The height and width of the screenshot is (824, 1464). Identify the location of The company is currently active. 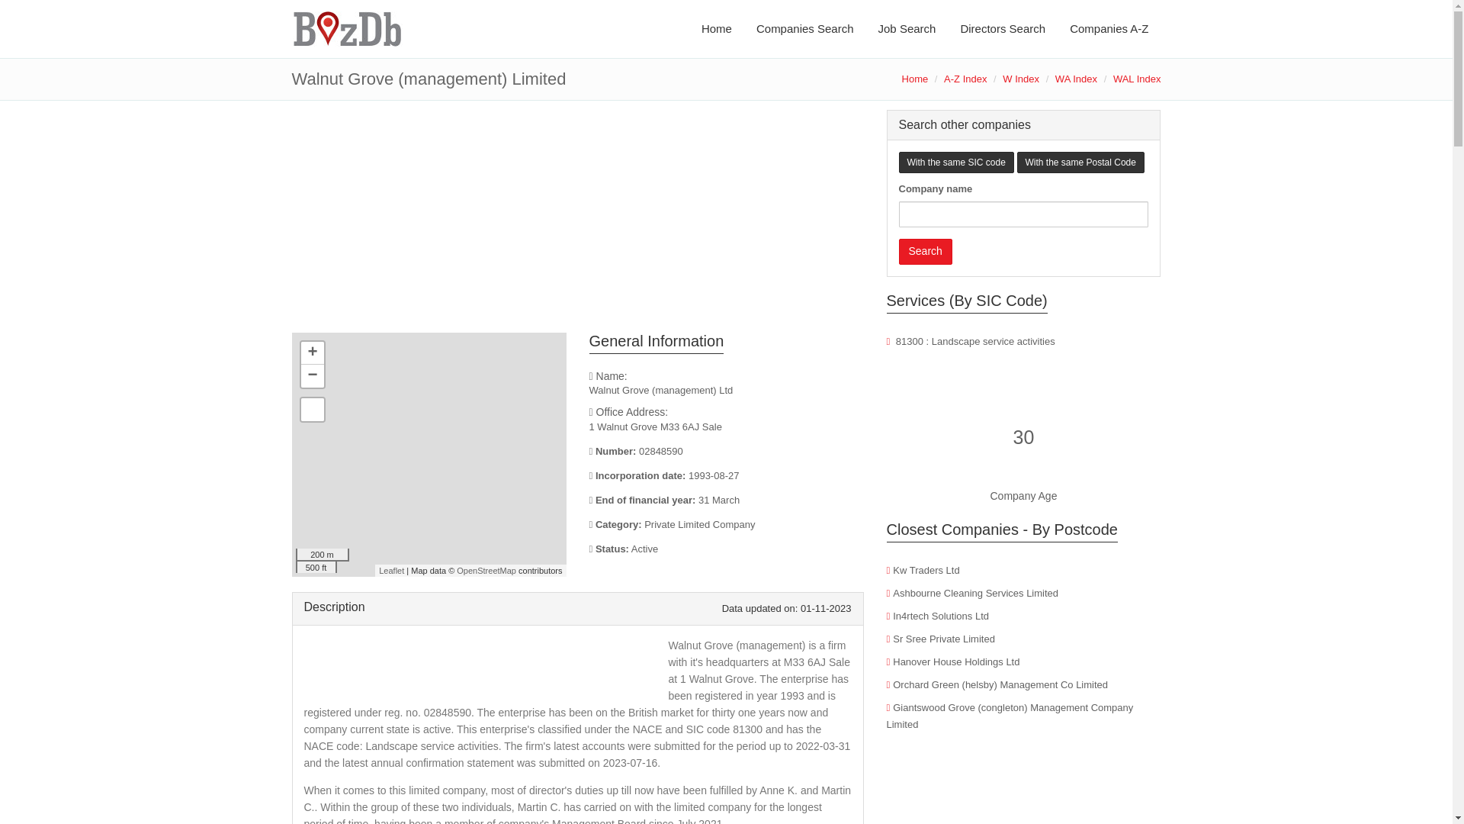
(726, 549).